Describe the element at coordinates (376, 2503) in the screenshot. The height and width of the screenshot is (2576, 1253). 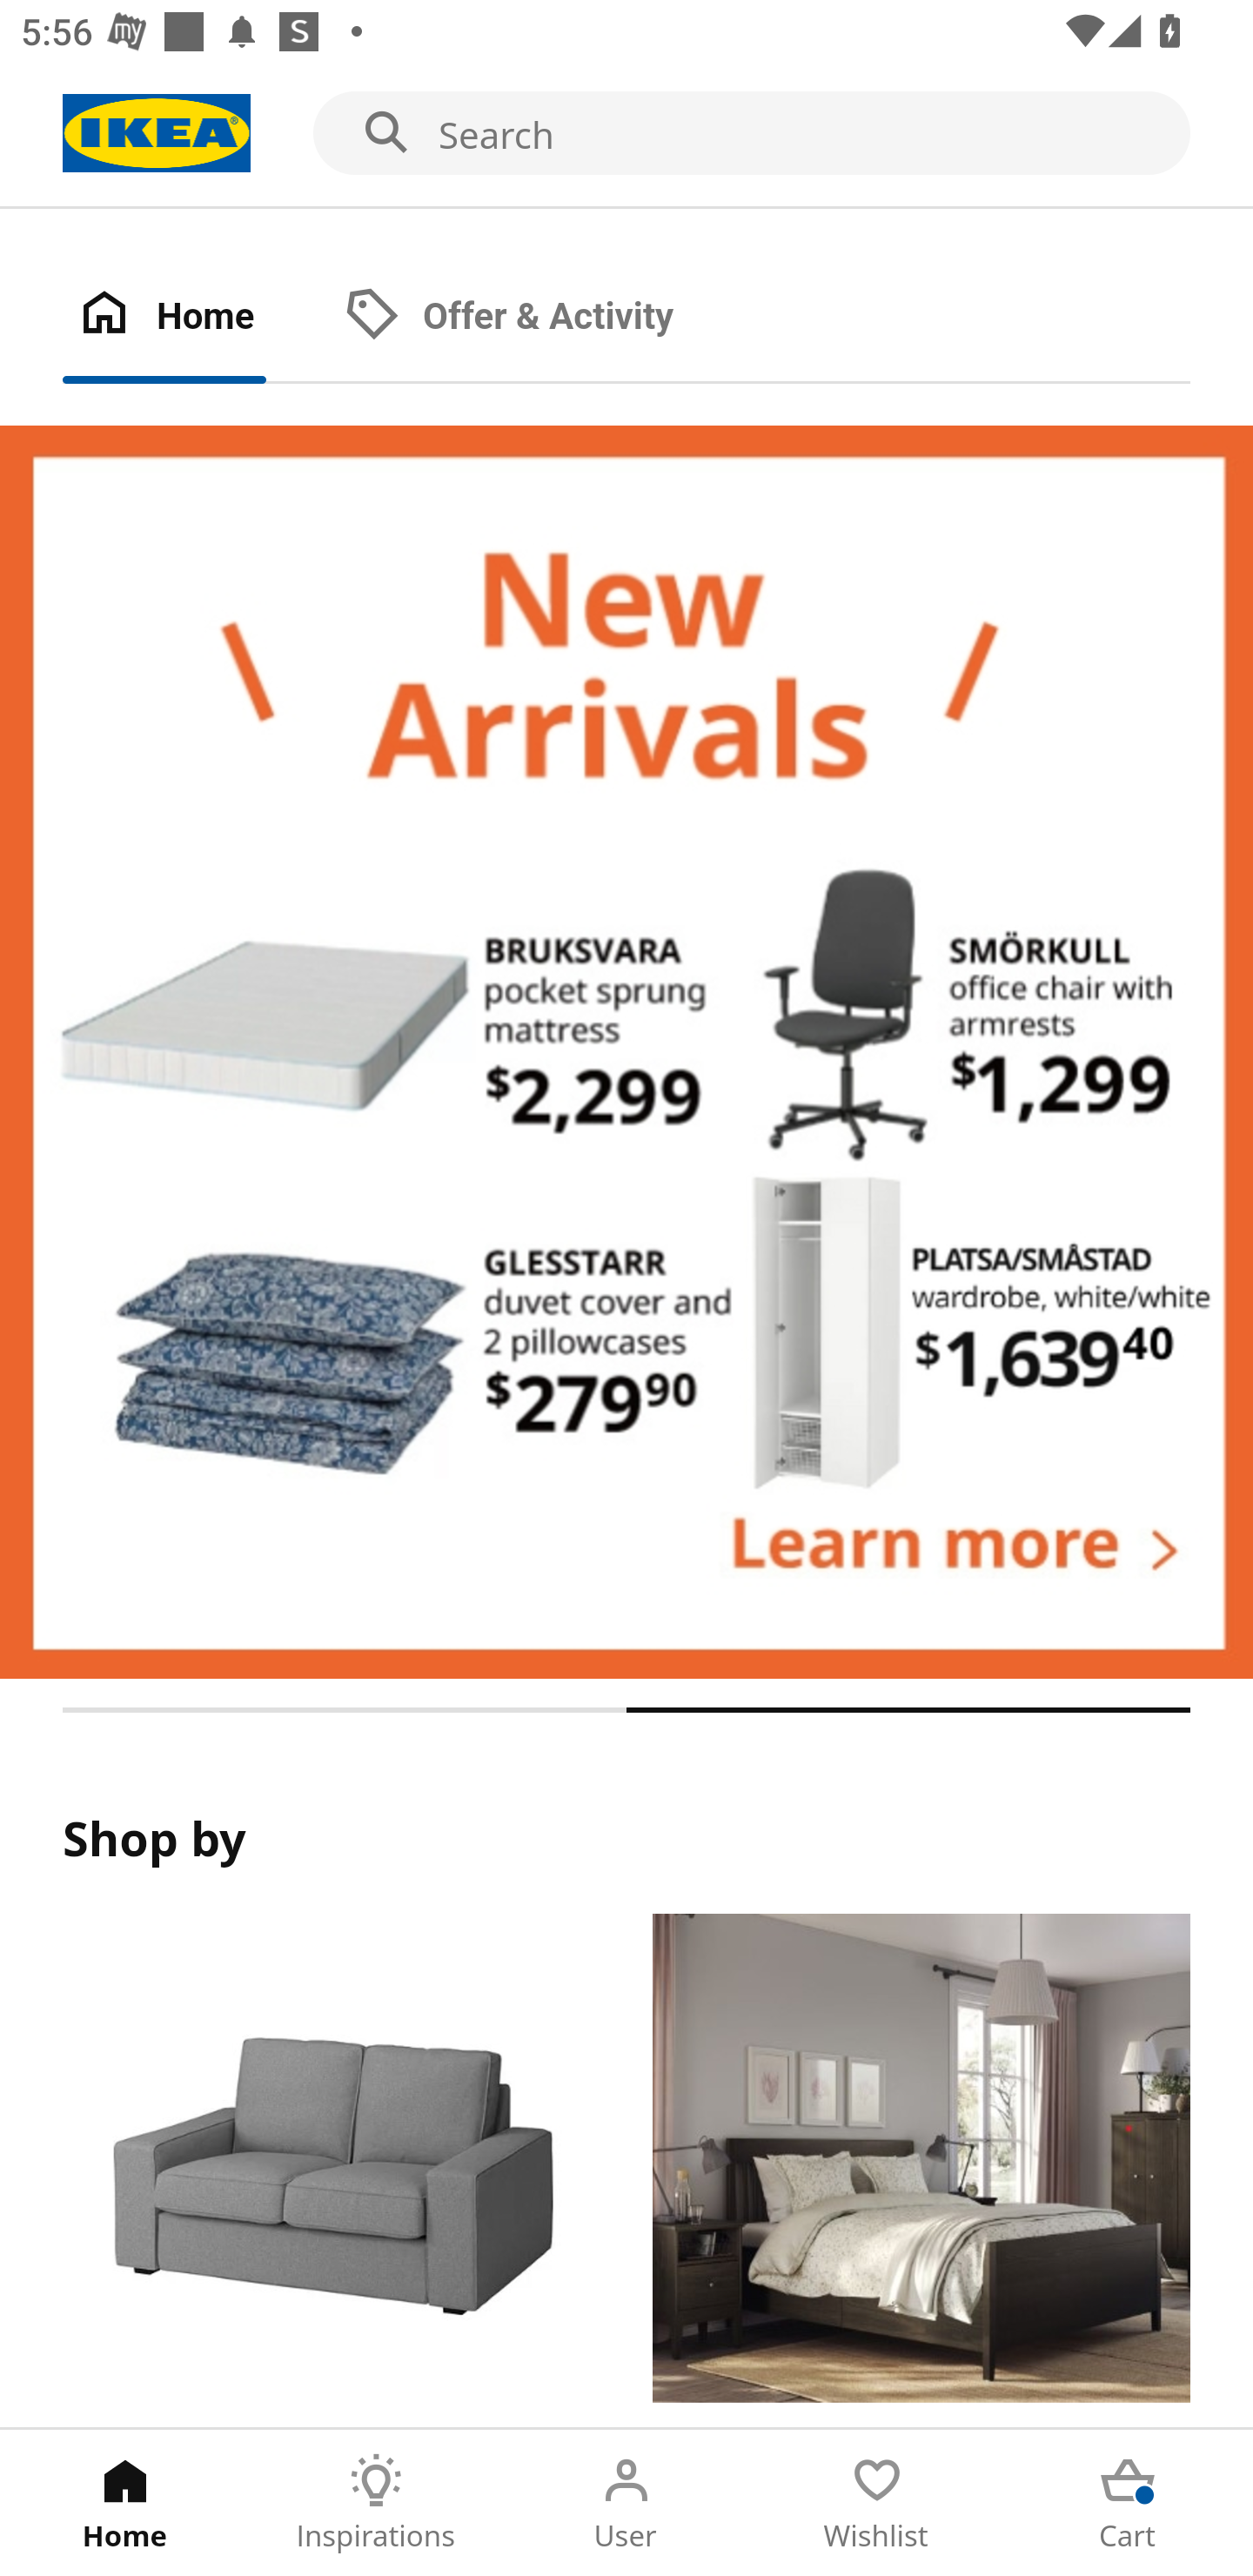
I see `Inspirations
Tab 2 of 5` at that location.